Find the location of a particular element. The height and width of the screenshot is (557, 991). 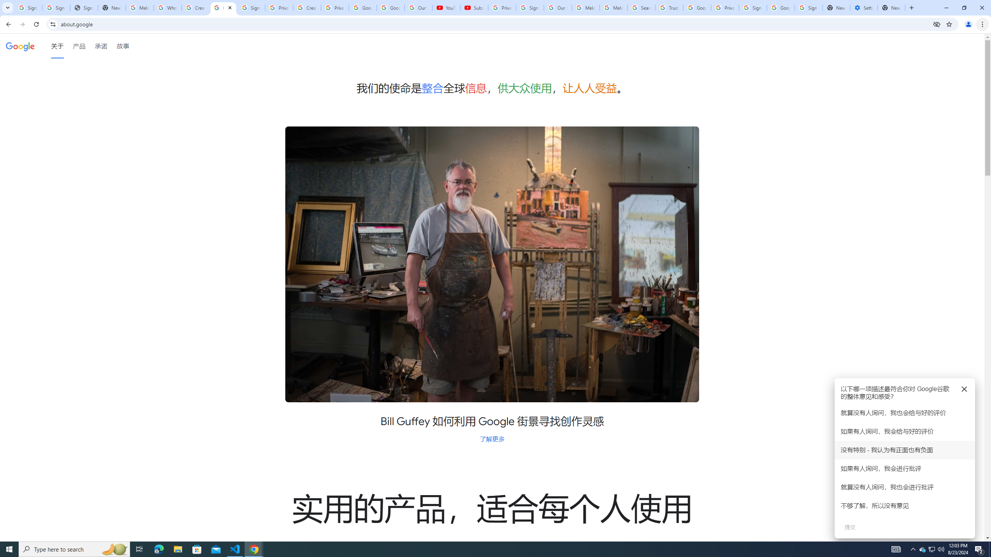

Create your Google Account is located at coordinates (195, 8).